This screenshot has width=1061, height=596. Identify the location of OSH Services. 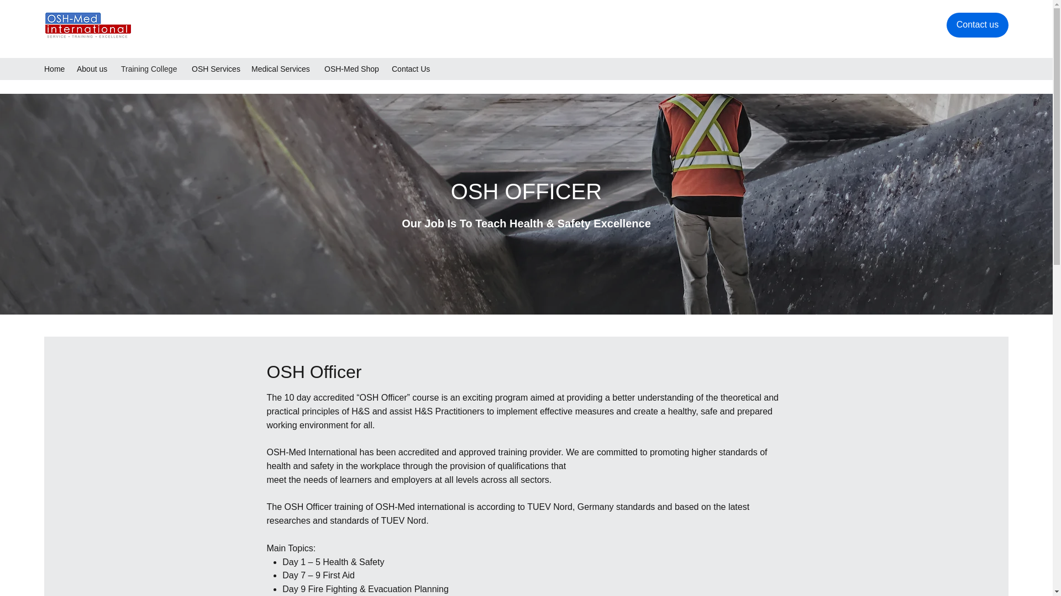
(216, 69).